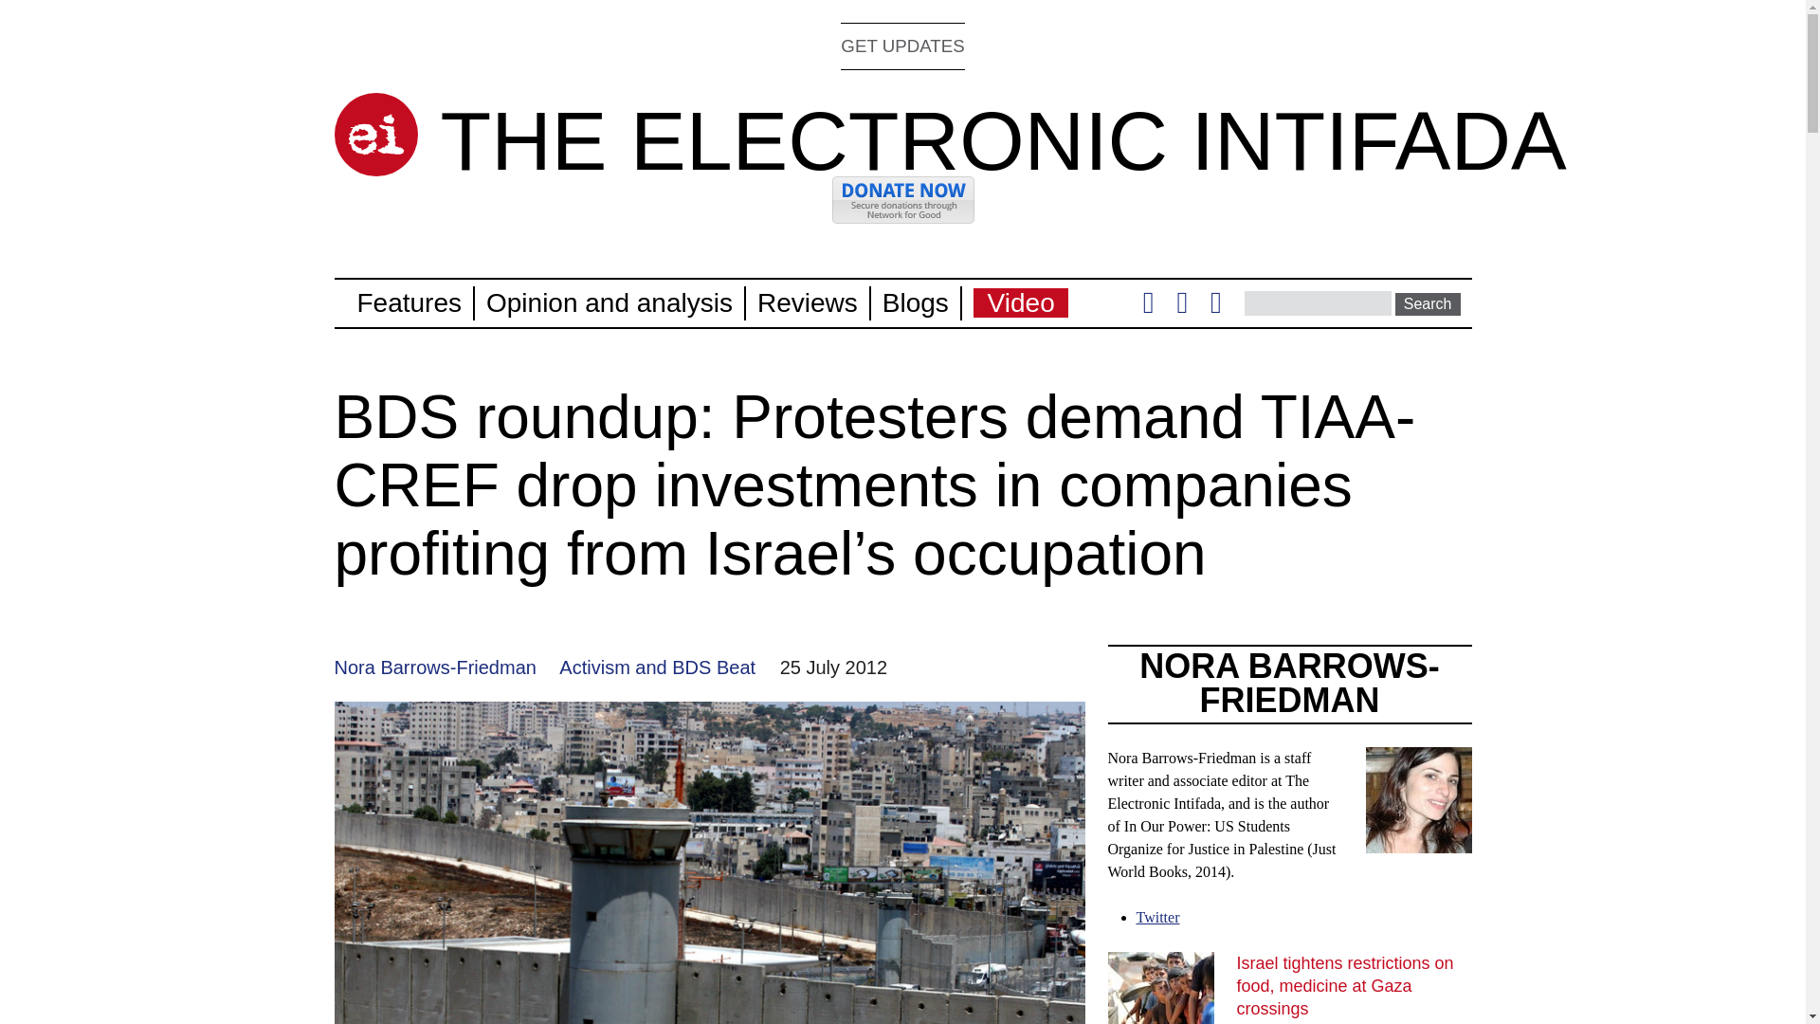 Image resolution: width=1820 pixels, height=1024 pixels. I want to click on Nora Barrows-Friedman's picture, so click(1418, 842).